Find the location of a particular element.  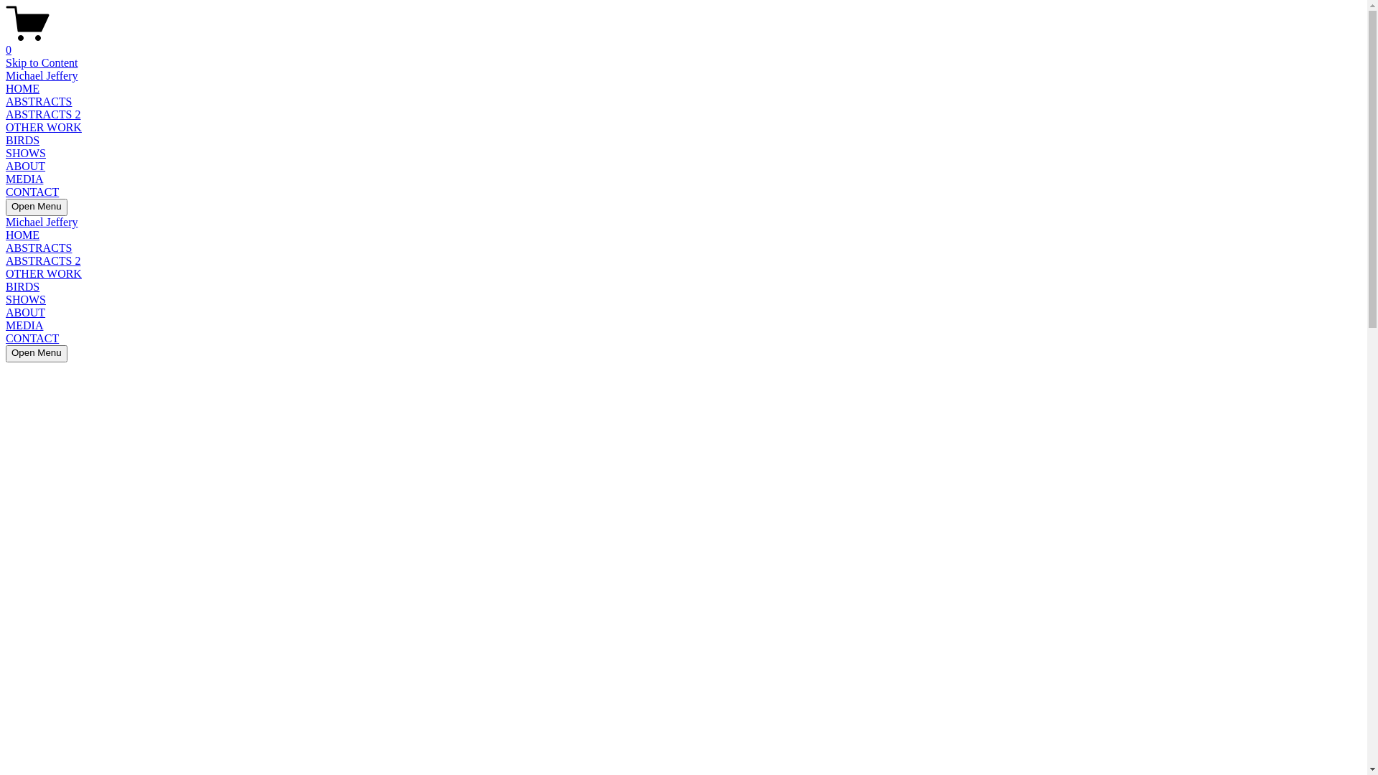

OTHER WORK is located at coordinates (44, 274).